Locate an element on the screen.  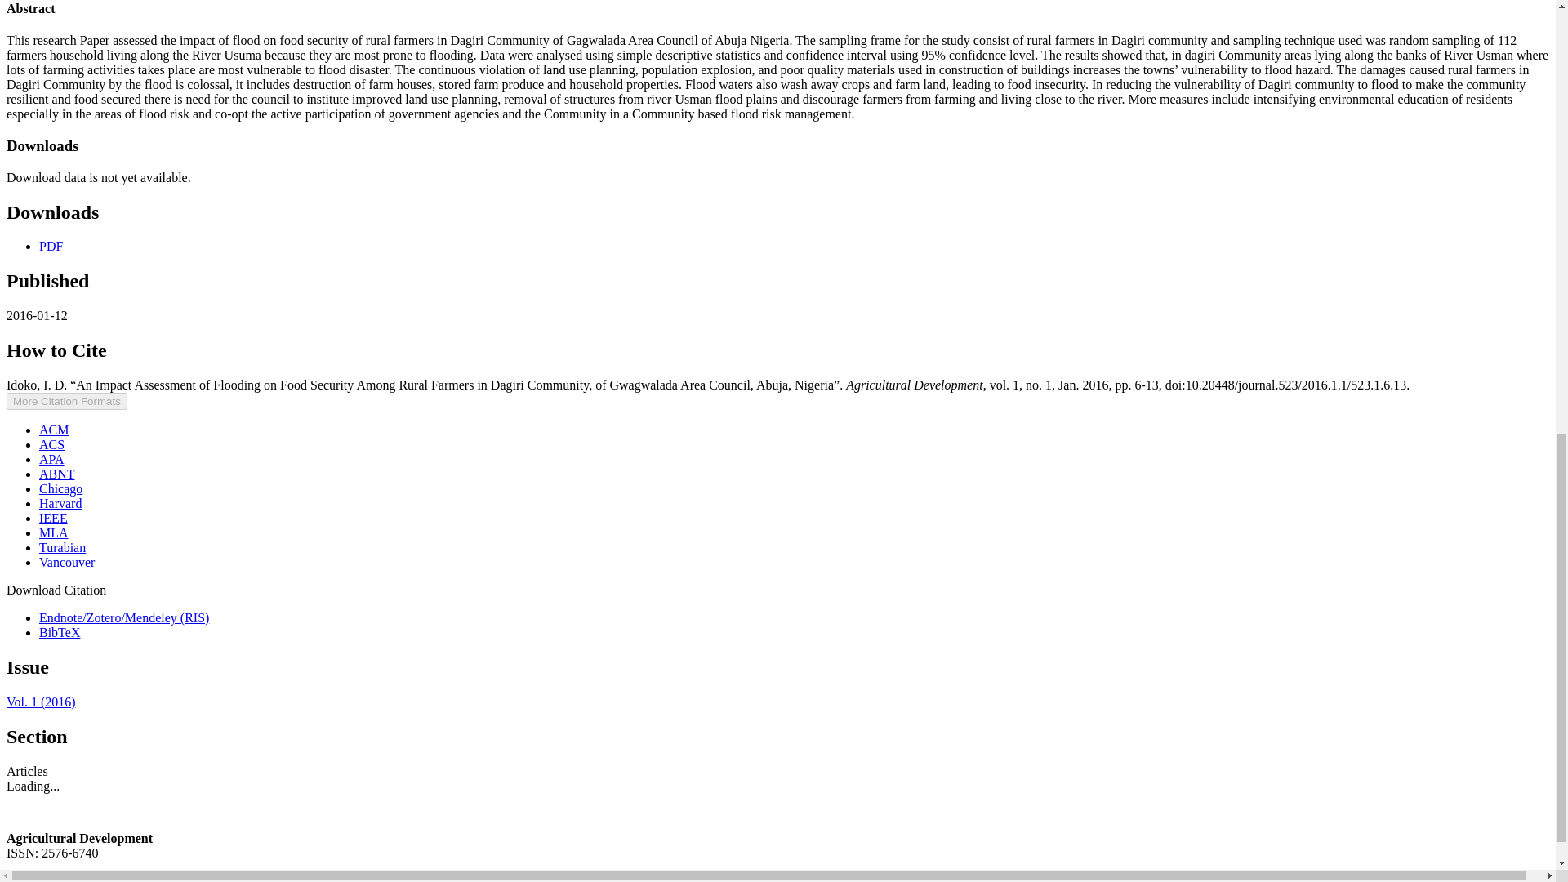
ABNT is located at coordinates (57, 474).